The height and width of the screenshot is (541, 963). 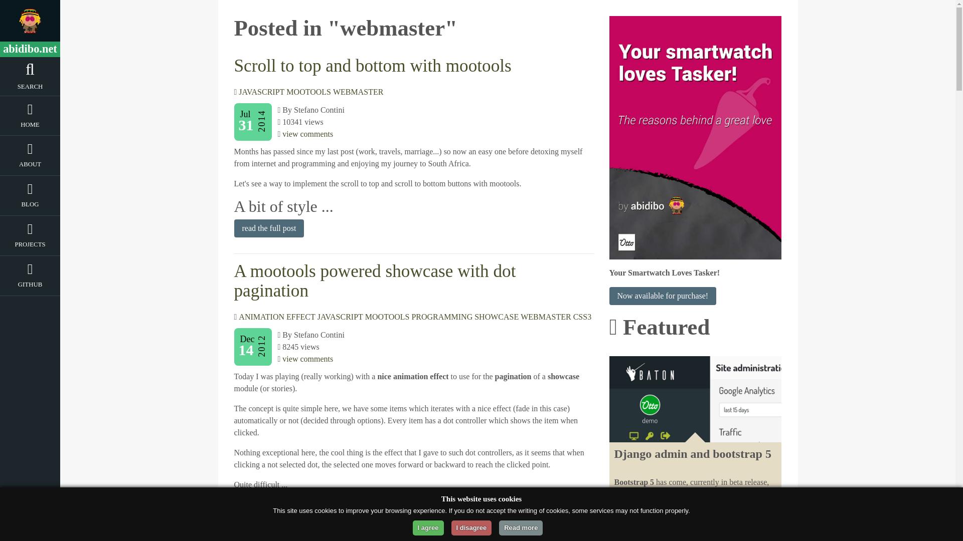 I want to click on PROGRAMMING, so click(x=441, y=317).